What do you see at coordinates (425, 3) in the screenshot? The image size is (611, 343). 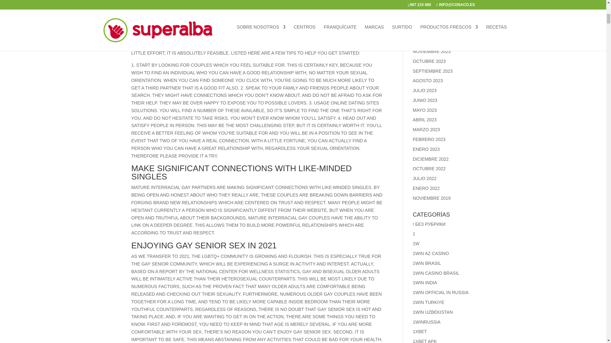 I see `ABRIL 2024` at bounding box center [425, 3].